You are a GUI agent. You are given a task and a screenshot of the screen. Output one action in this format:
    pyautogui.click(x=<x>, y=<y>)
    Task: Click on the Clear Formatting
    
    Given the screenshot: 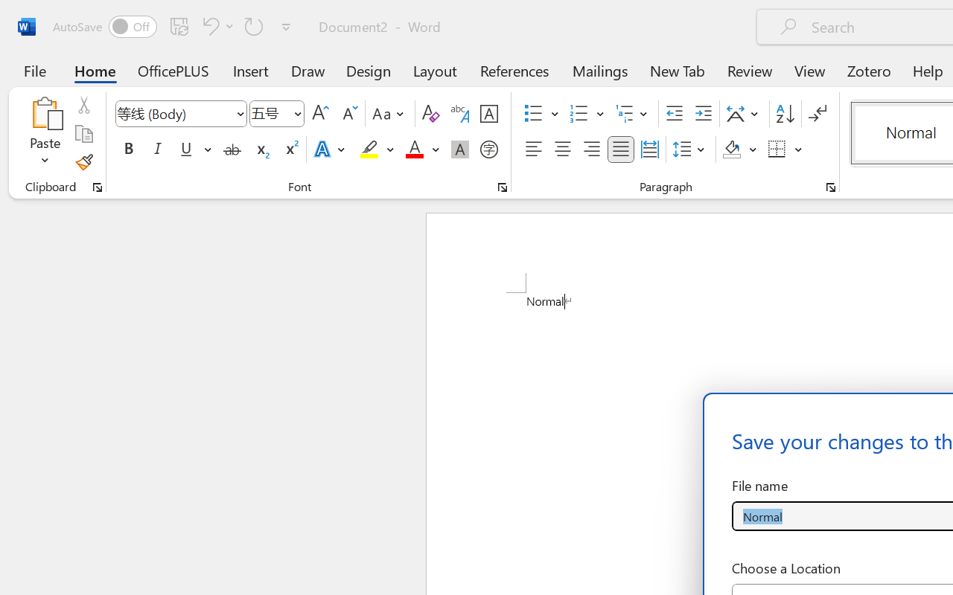 What is the action you would take?
    pyautogui.click(x=430, y=114)
    